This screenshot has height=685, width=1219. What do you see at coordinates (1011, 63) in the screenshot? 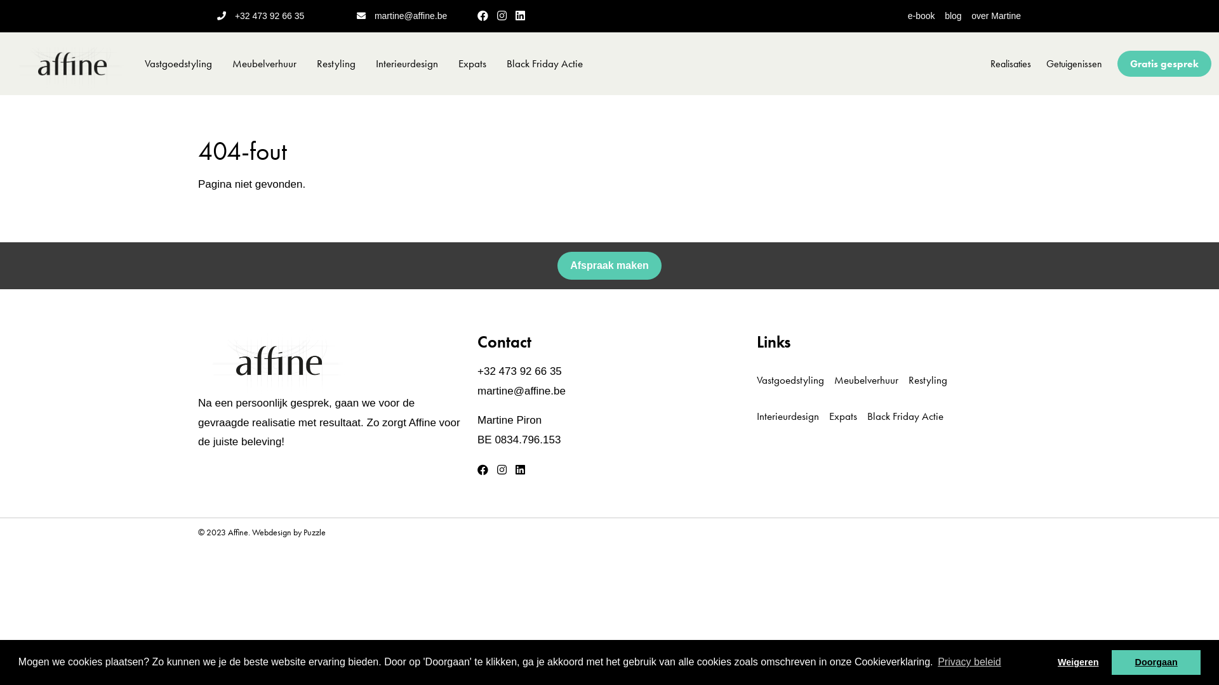
I see `Realisaties` at bounding box center [1011, 63].